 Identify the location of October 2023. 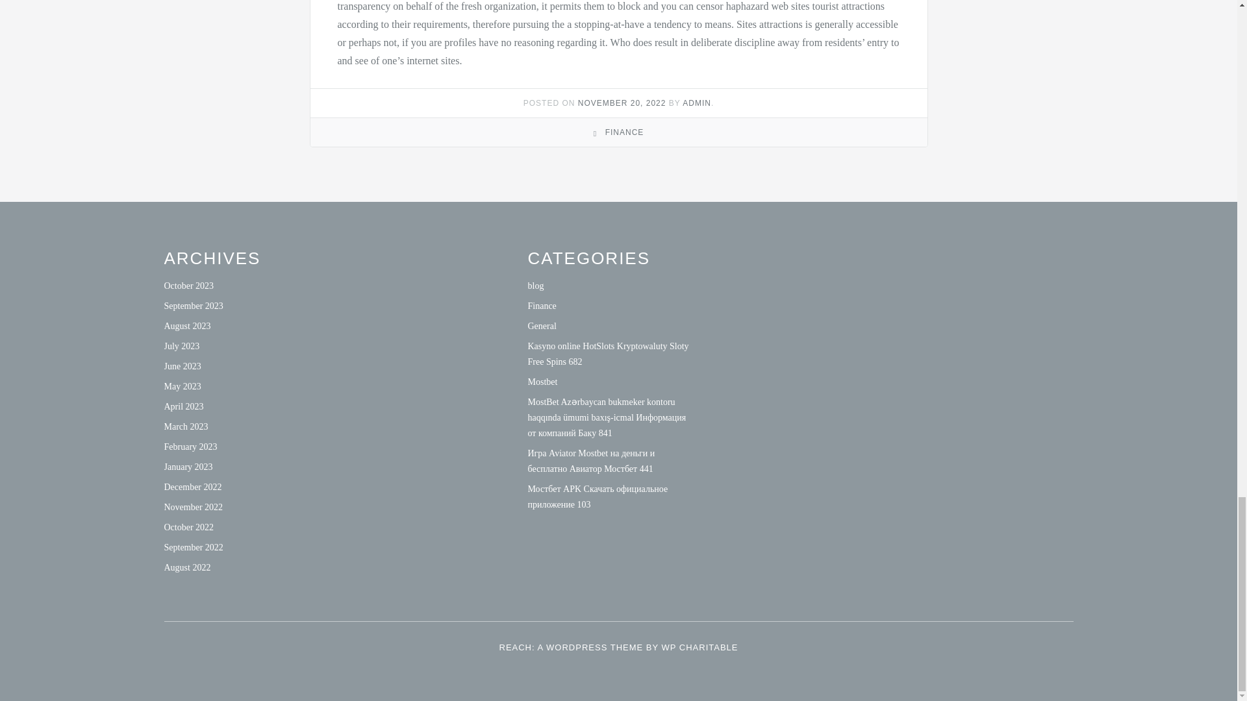
(188, 286).